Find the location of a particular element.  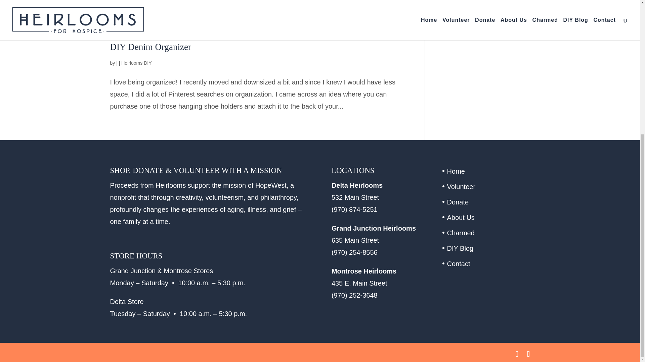

Home is located at coordinates (456, 171).